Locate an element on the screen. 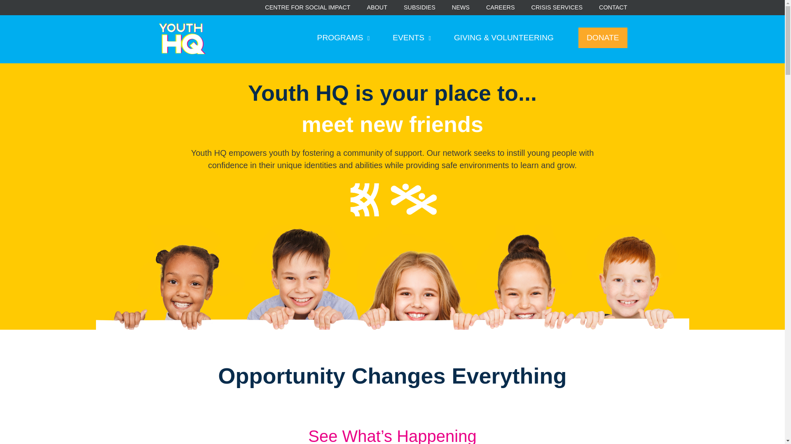  ABOUT is located at coordinates (377, 7).